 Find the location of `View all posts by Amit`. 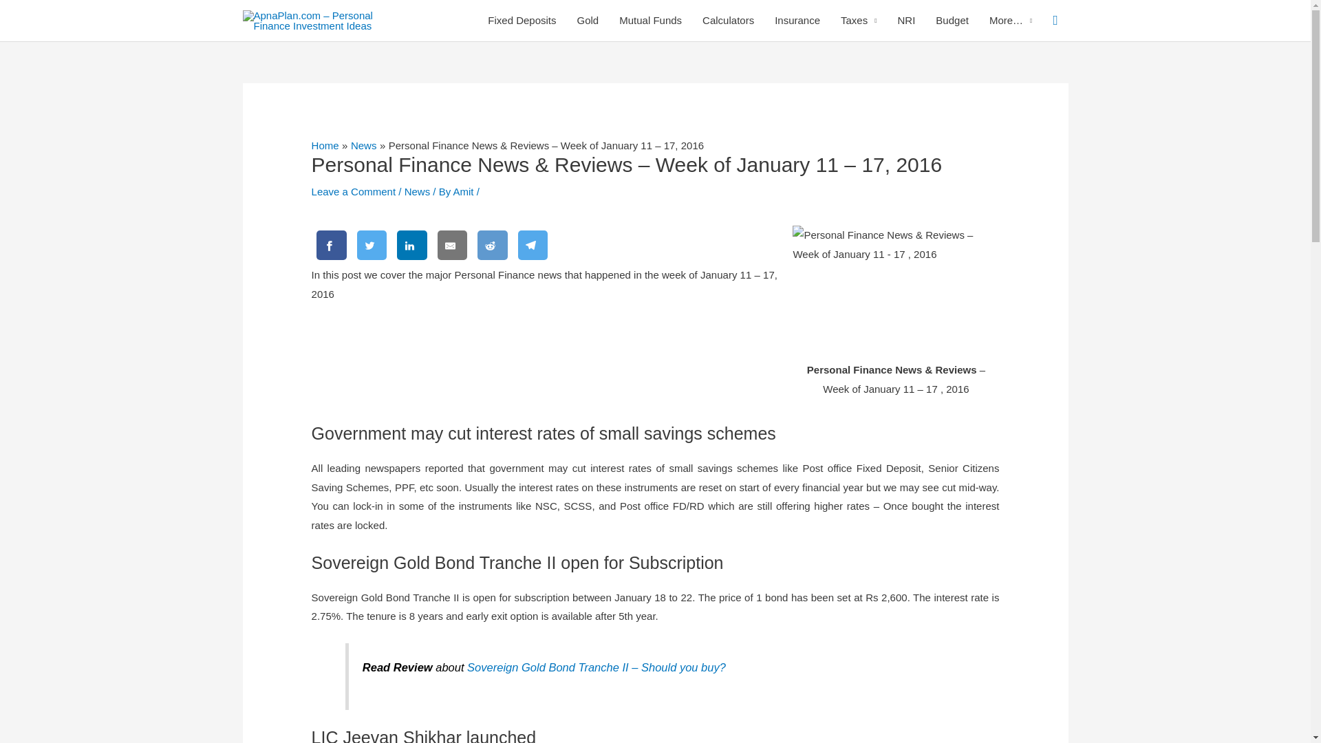

View all posts by Amit is located at coordinates (465, 191).